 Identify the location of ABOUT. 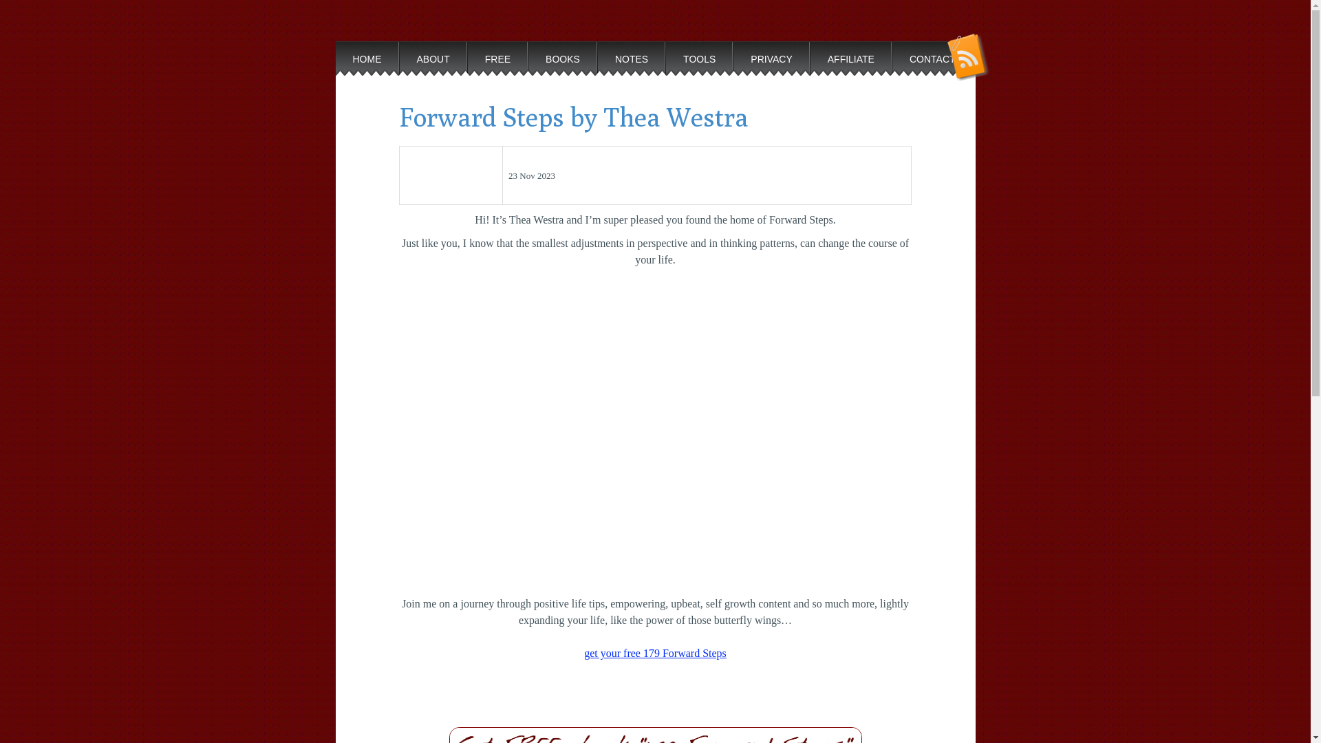
(433, 65).